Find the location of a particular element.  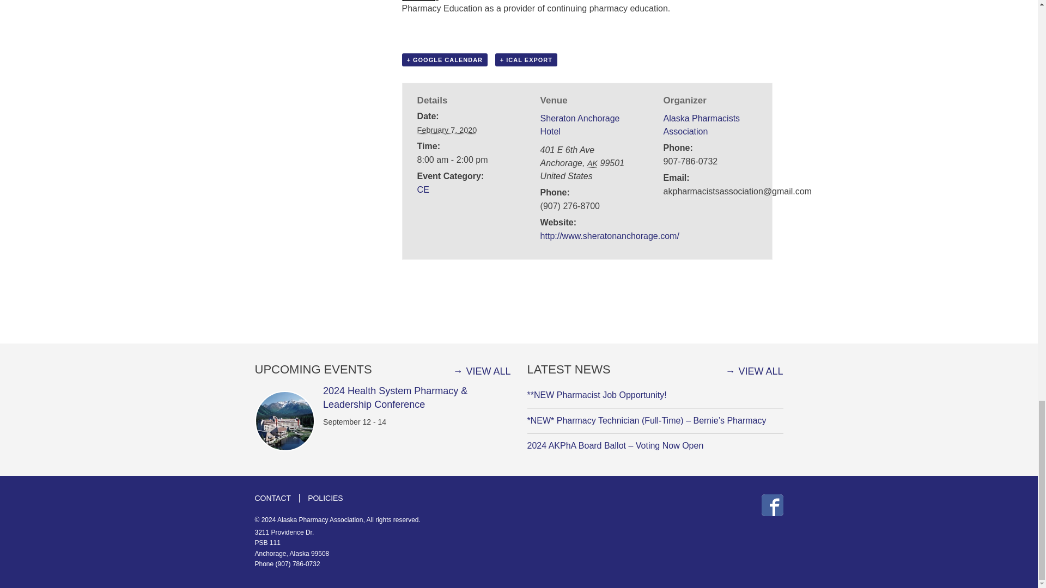

Download .ics file is located at coordinates (526, 60).